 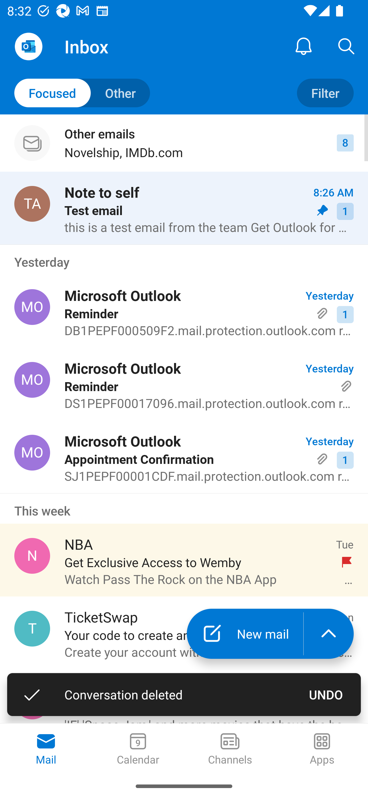 What do you see at coordinates (32, 556) in the screenshot?
I see `NBA, NBA@email.nba.com` at bounding box center [32, 556].